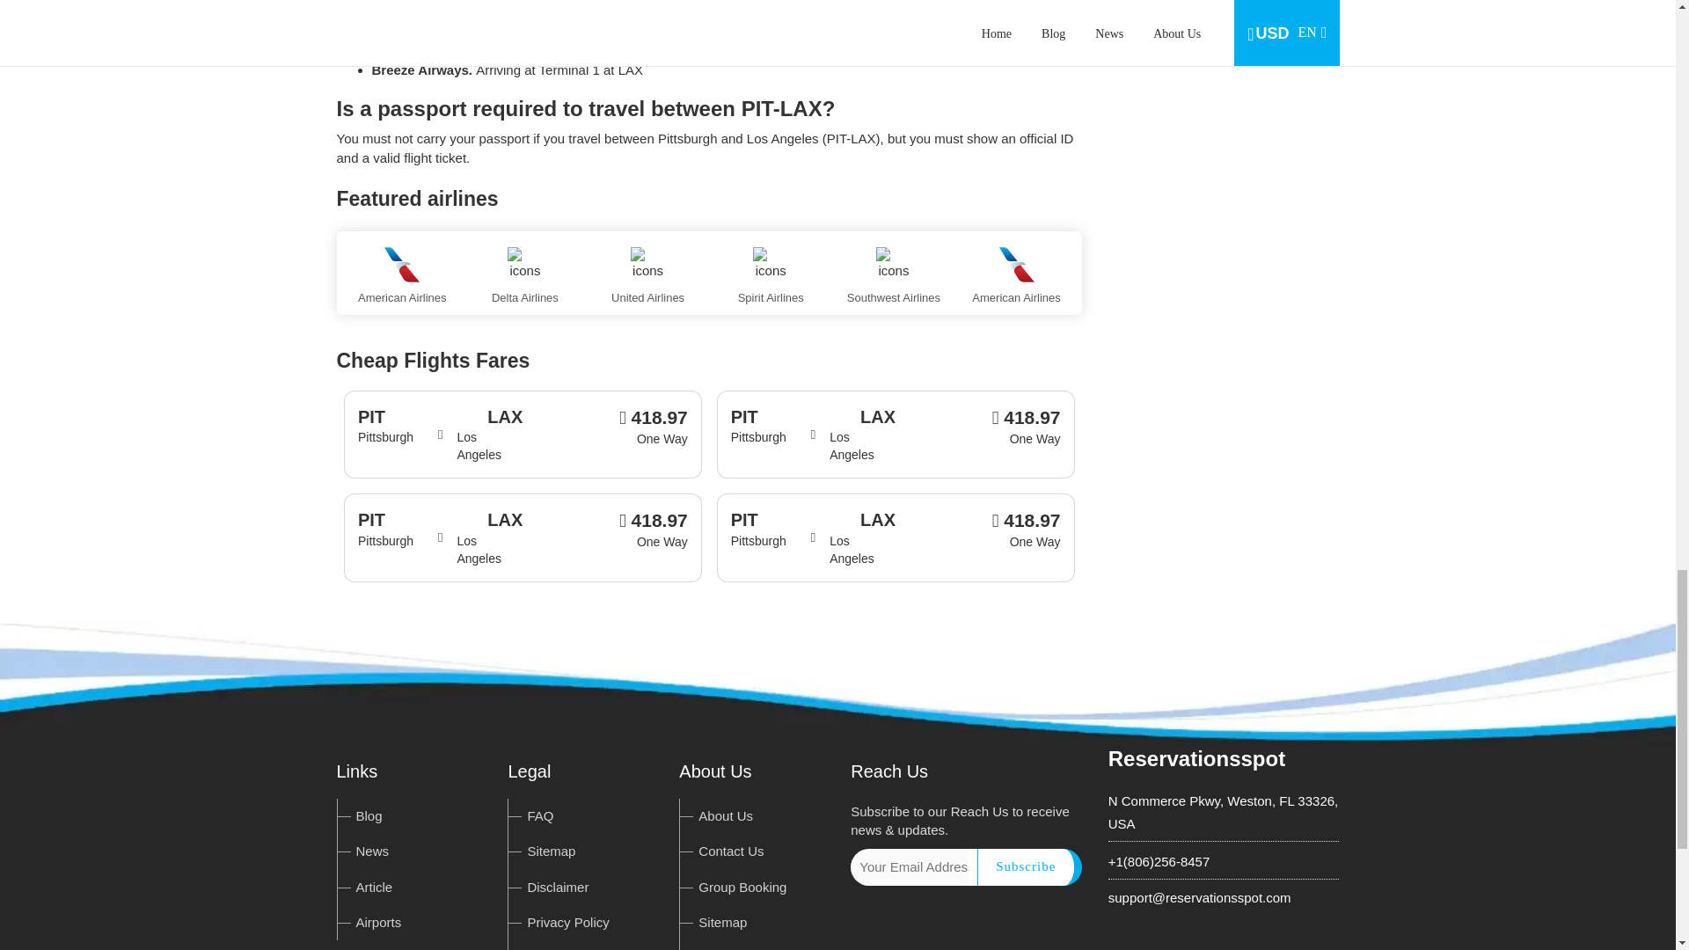  What do you see at coordinates (726, 816) in the screenshot?
I see `About Us` at bounding box center [726, 816].